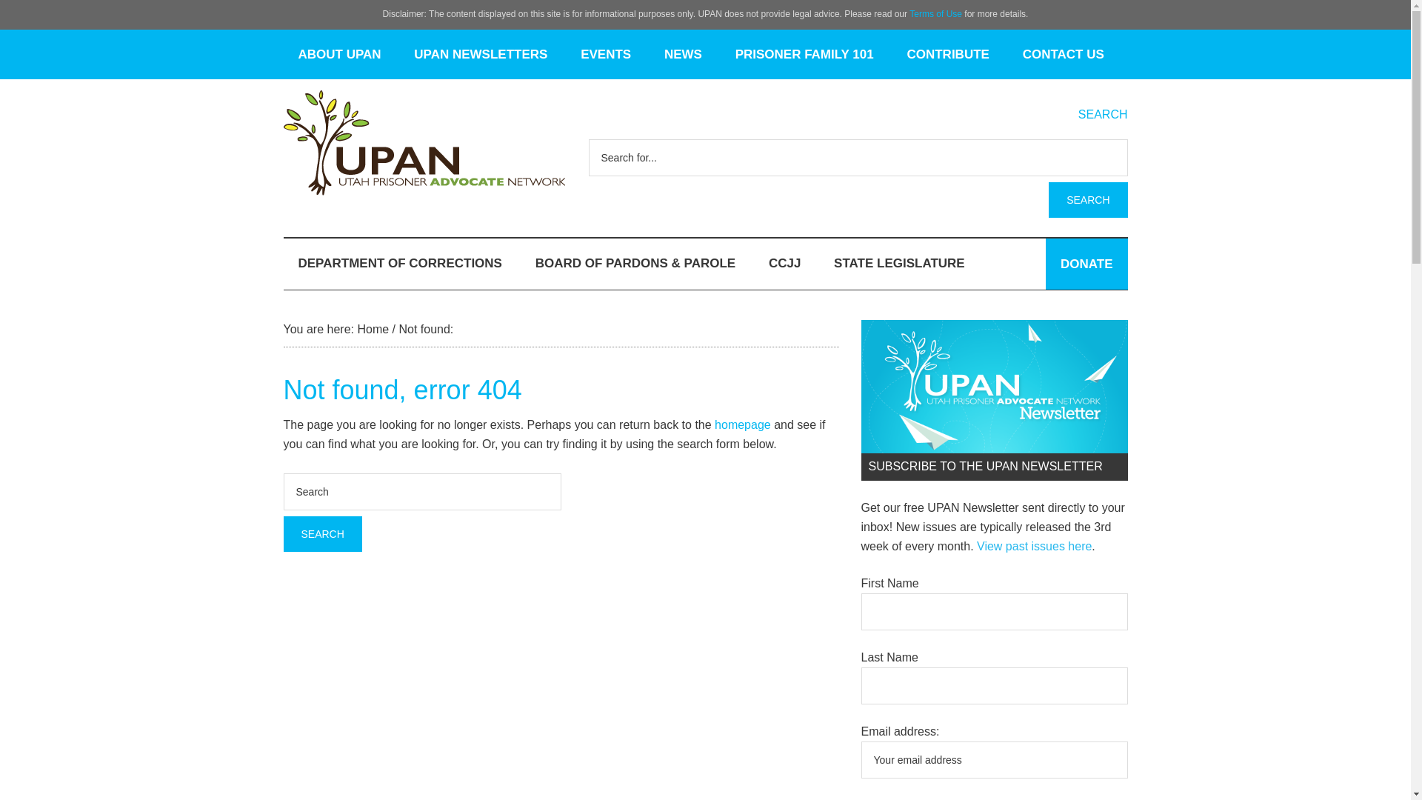 The height and width of the screenshot is (800, 1422). Describe the element at coordinates (1064, 53) in the screenshot. I see `CONTACT US` at that location.